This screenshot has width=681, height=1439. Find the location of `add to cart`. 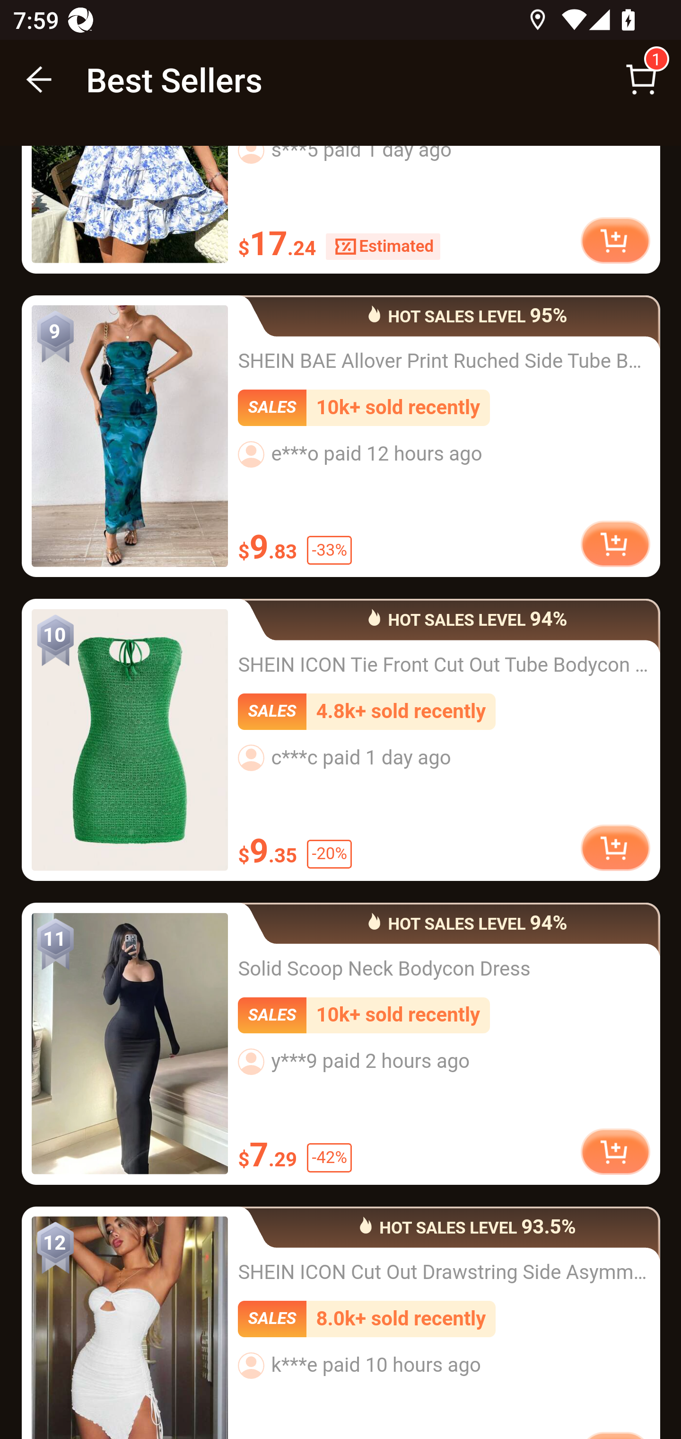

add to cart is located at coordinates (615, 241).